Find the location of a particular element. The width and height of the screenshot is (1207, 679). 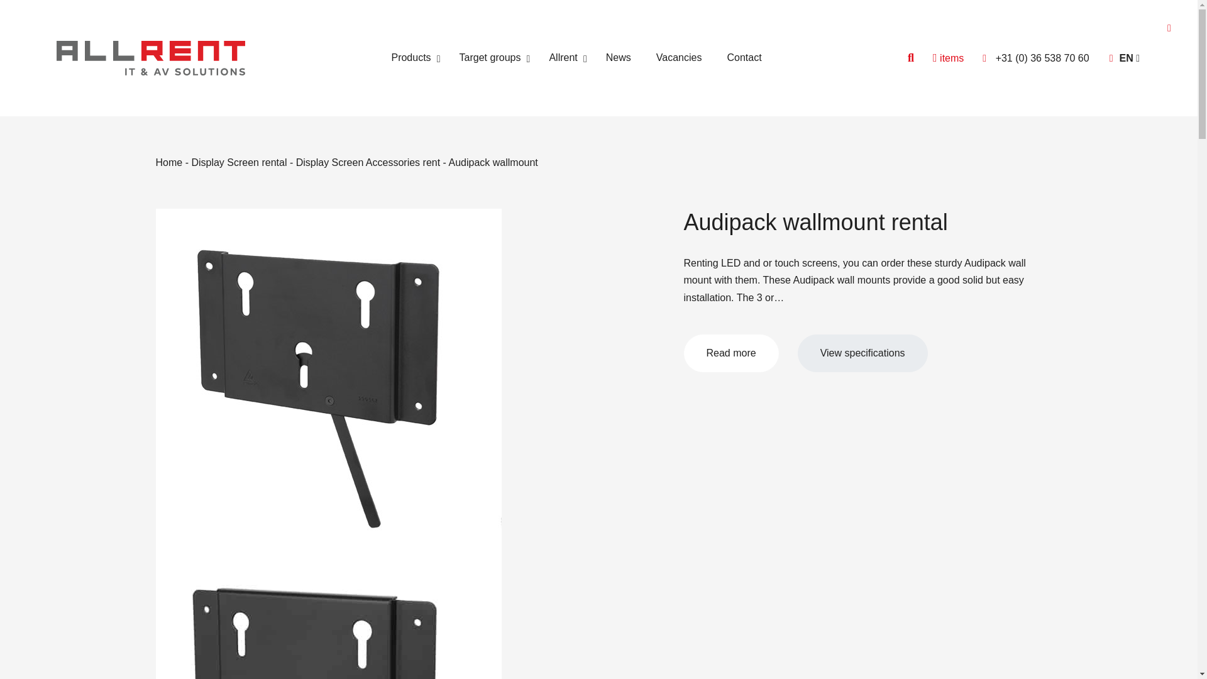

Read more is located at coordinates (731, 353).